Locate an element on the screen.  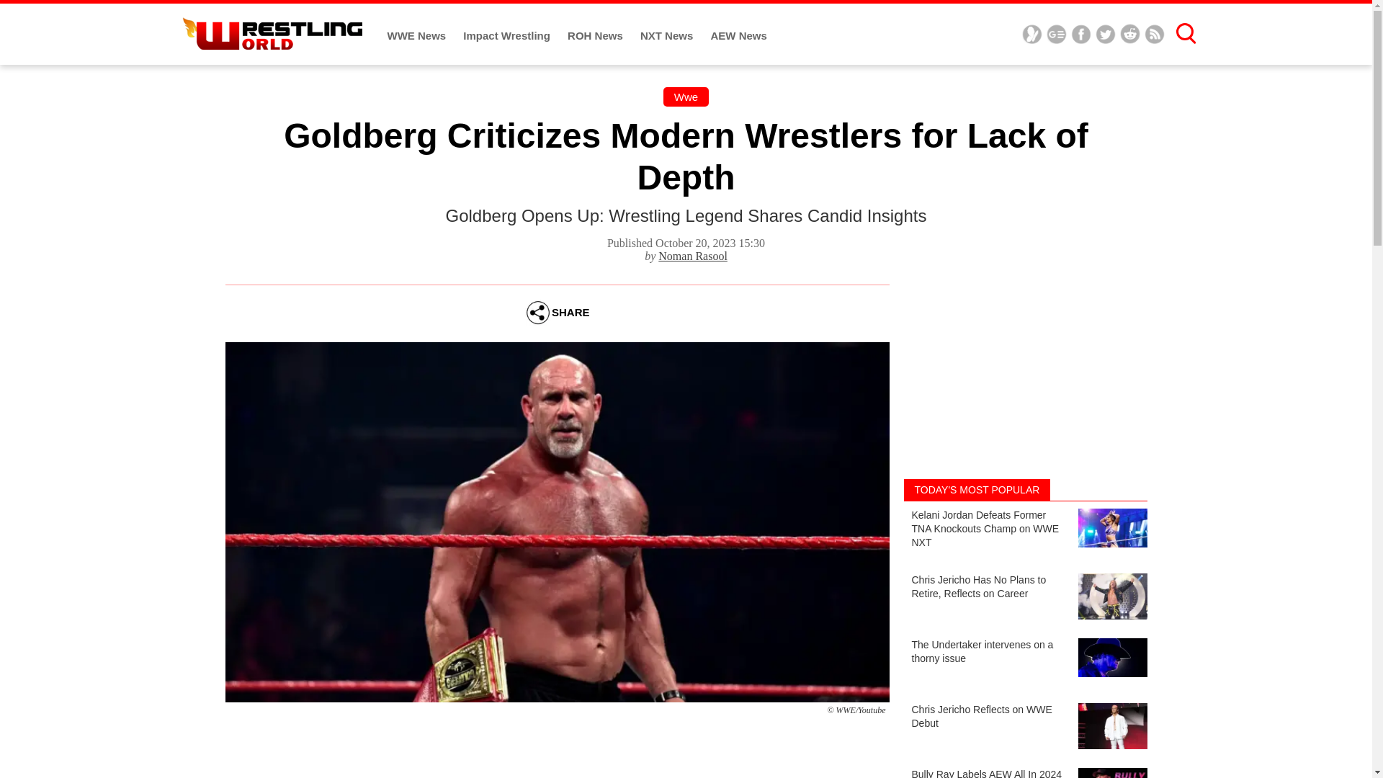
Wwe is located at coordinates (686, 97).